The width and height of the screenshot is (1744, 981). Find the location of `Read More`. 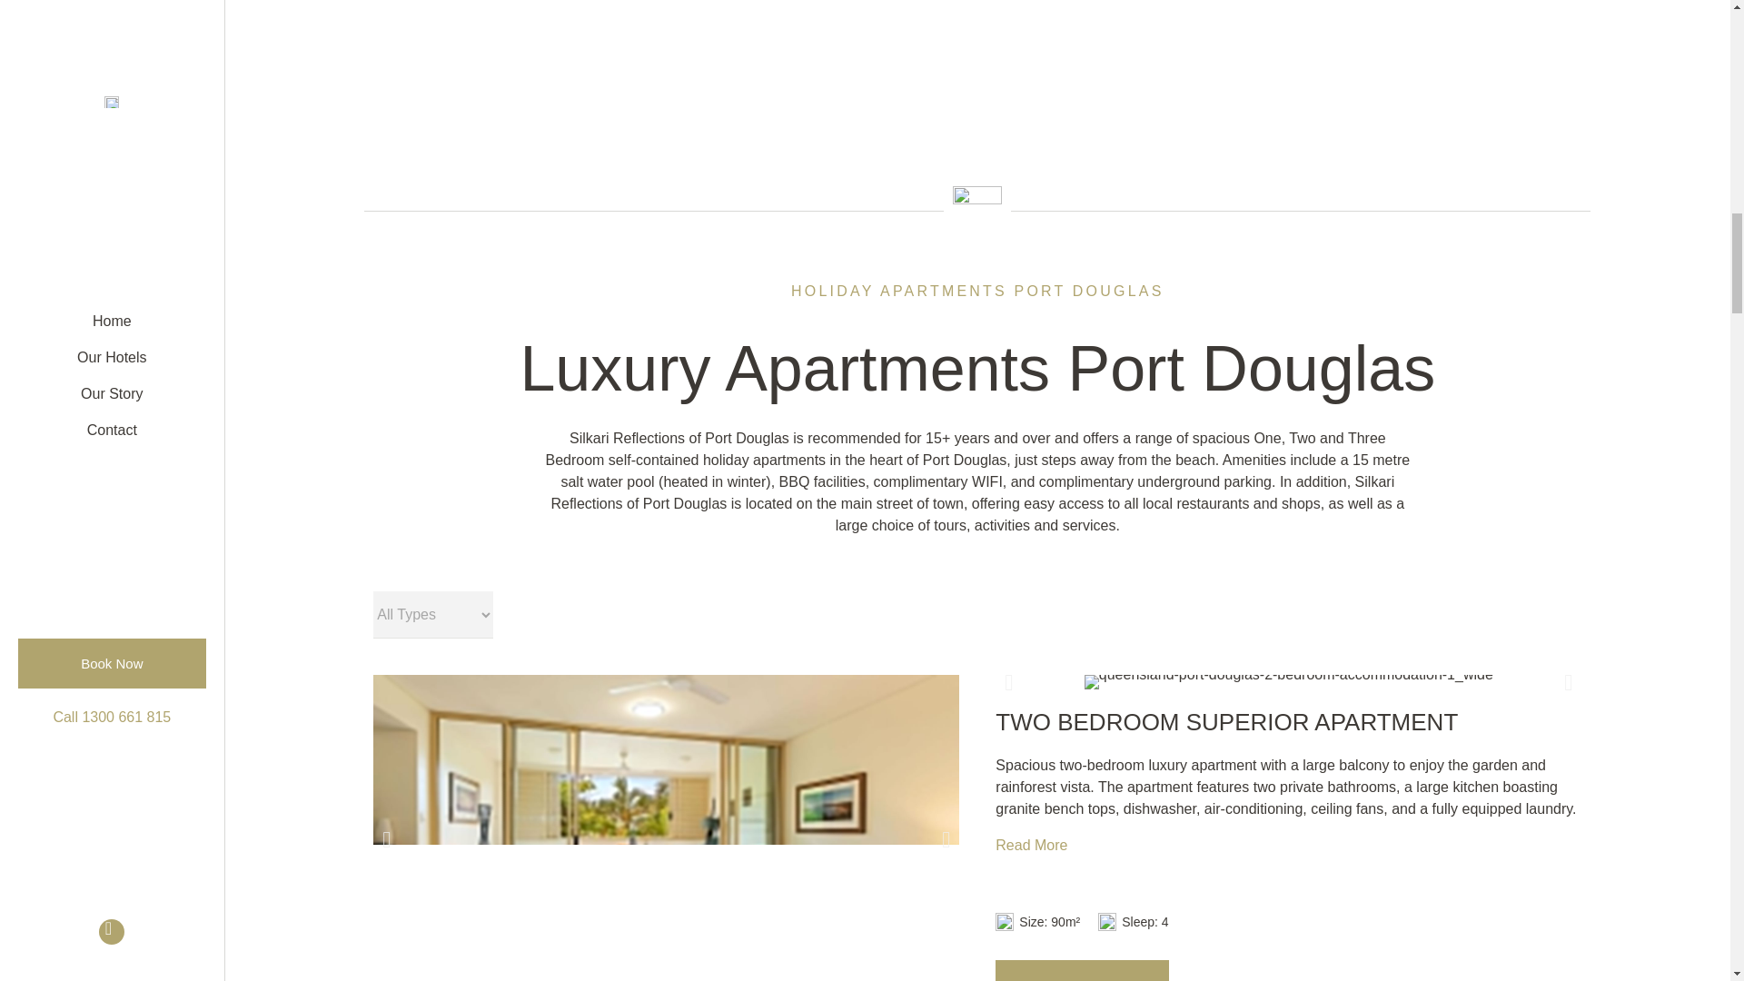

Read More is located at coordinates (1032, 845).